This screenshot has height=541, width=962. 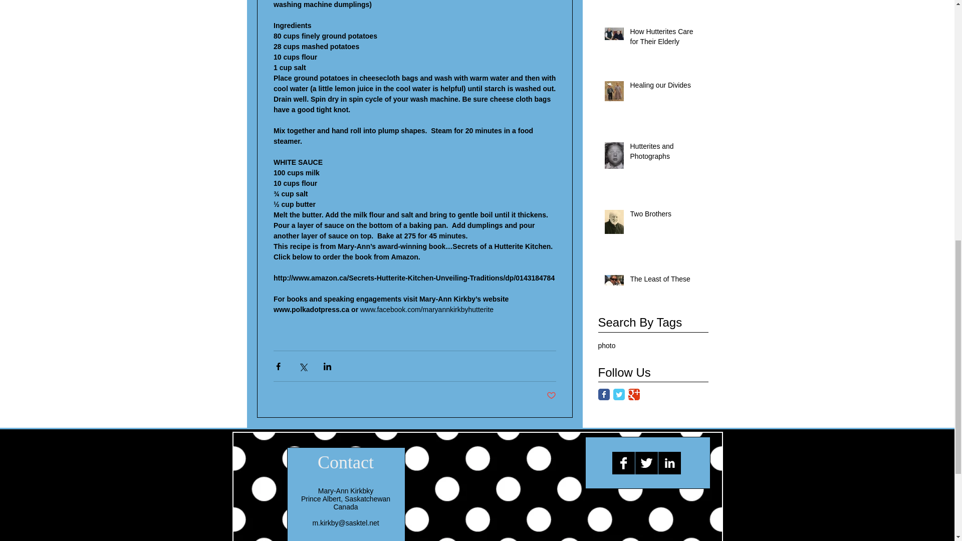 I want to click on Healing our Divides, so click(x=666, y=87).